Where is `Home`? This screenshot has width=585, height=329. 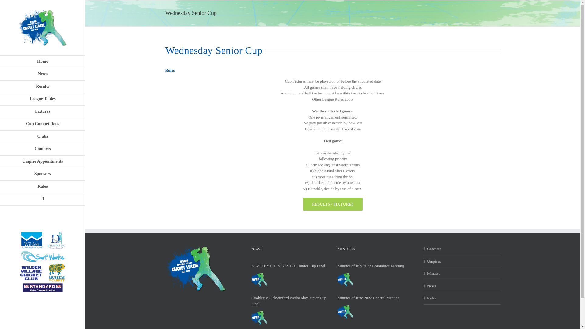
Home is located at coordinates (43, 62).